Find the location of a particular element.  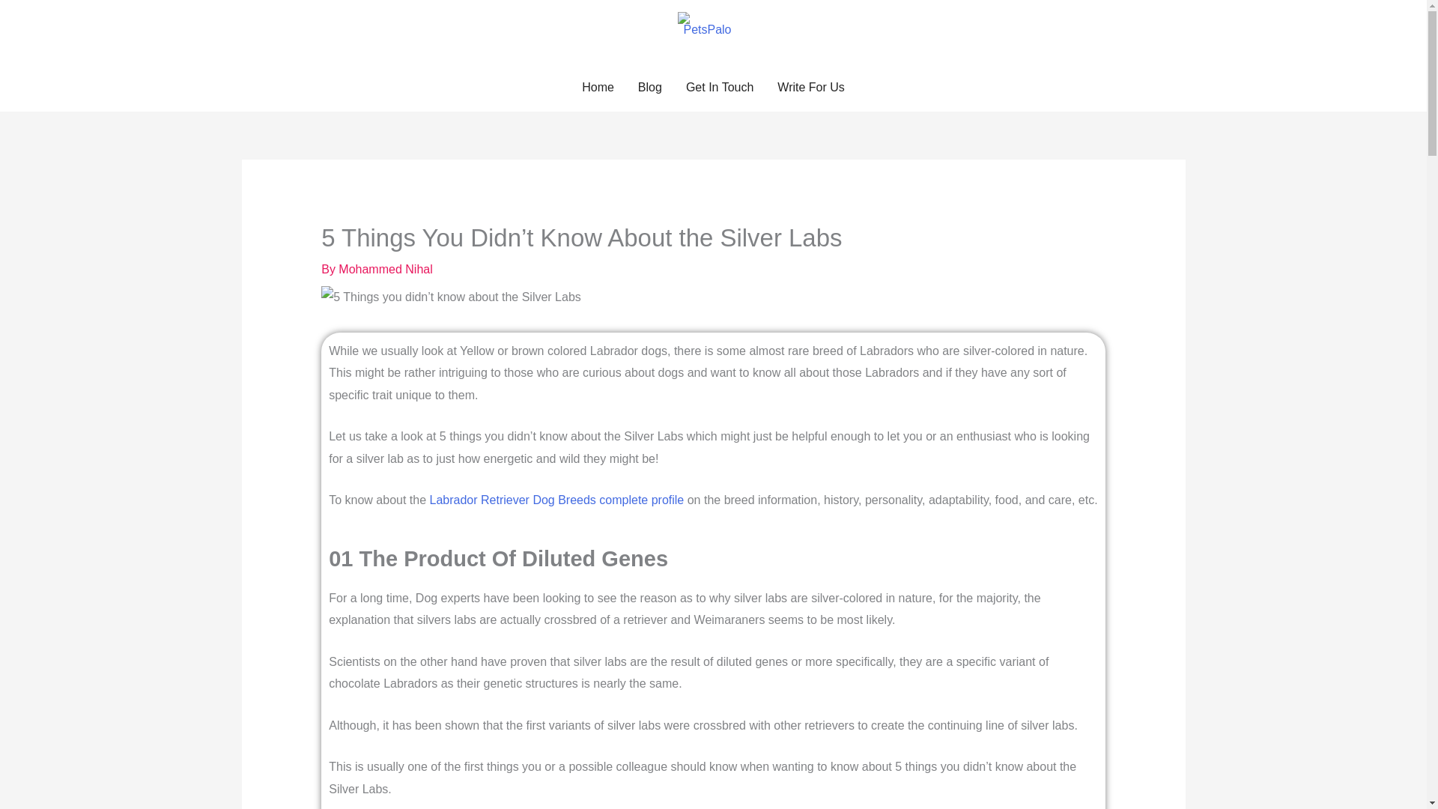

Get In Touch is located at coordinates (719, 88).